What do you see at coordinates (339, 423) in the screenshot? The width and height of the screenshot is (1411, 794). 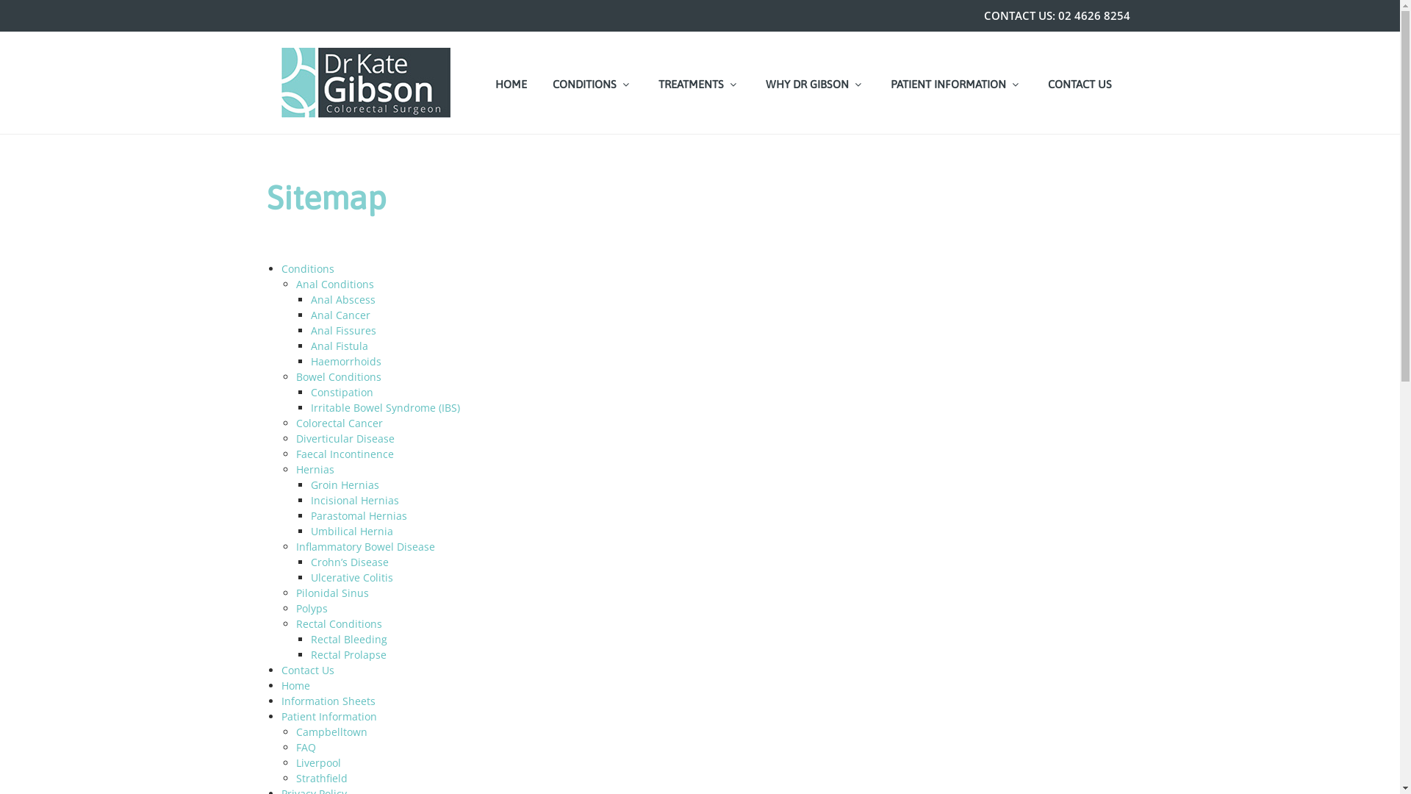 I see `Colorectal Cancer` at bounding box center [339, 423].